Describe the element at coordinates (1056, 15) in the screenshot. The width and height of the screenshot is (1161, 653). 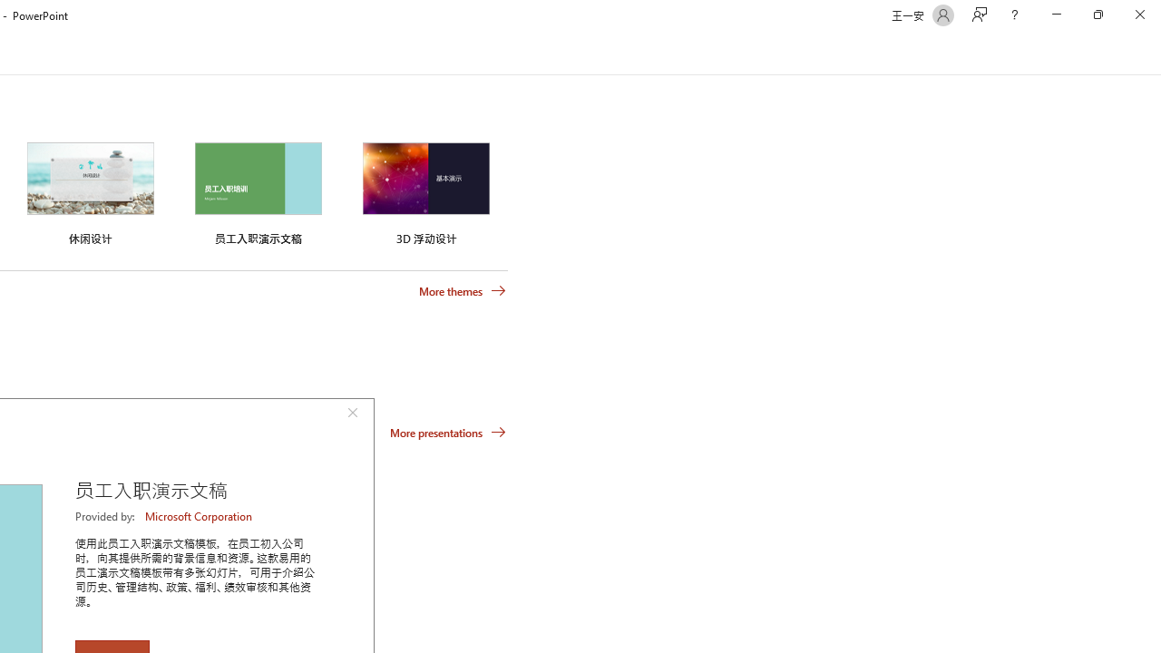
I see `Minimize` at that location.